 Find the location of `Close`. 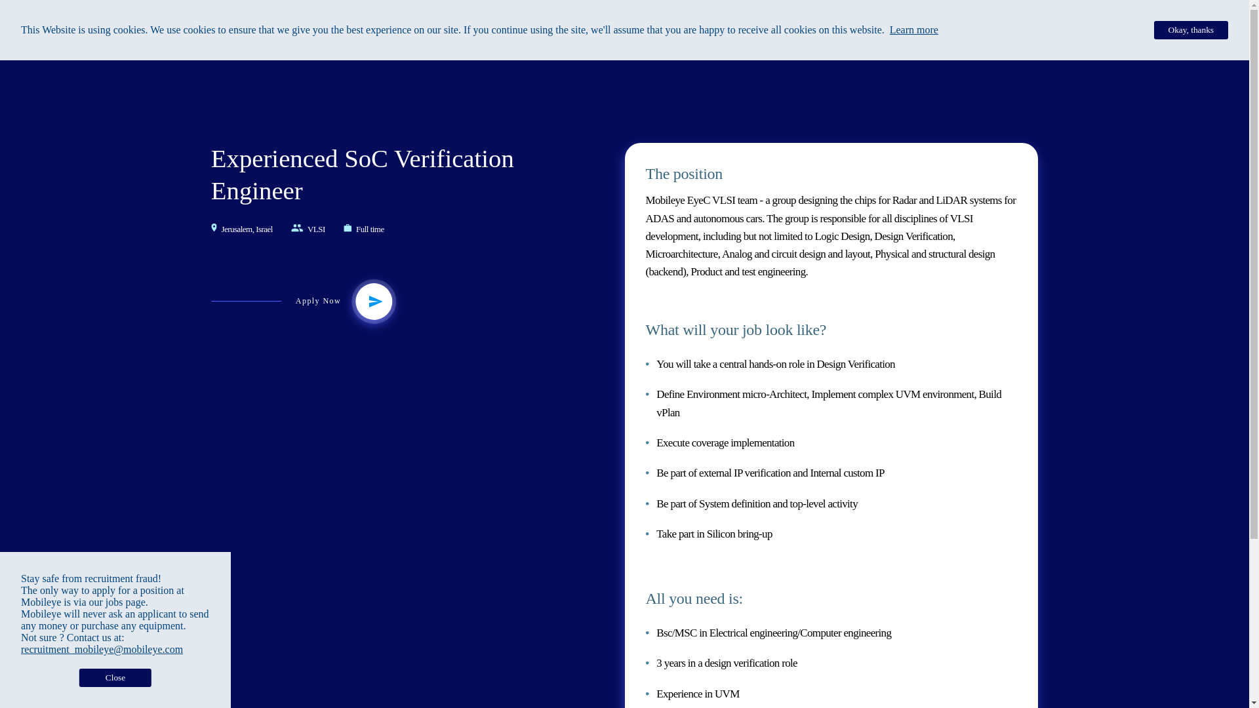

Close is located at coordinates (115, 677).